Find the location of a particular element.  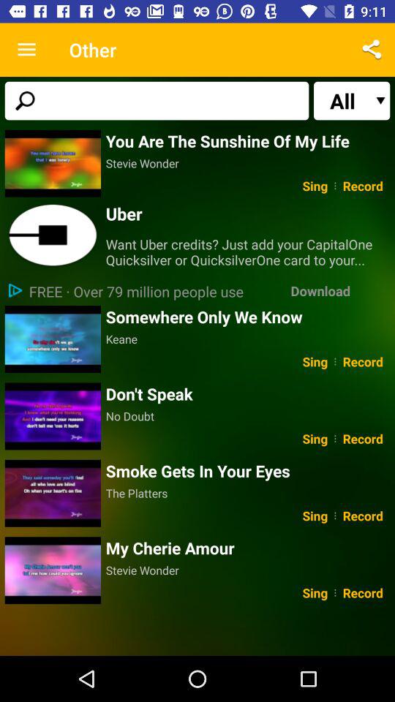

jump to don't speak item is located at coordinates (247, 393).